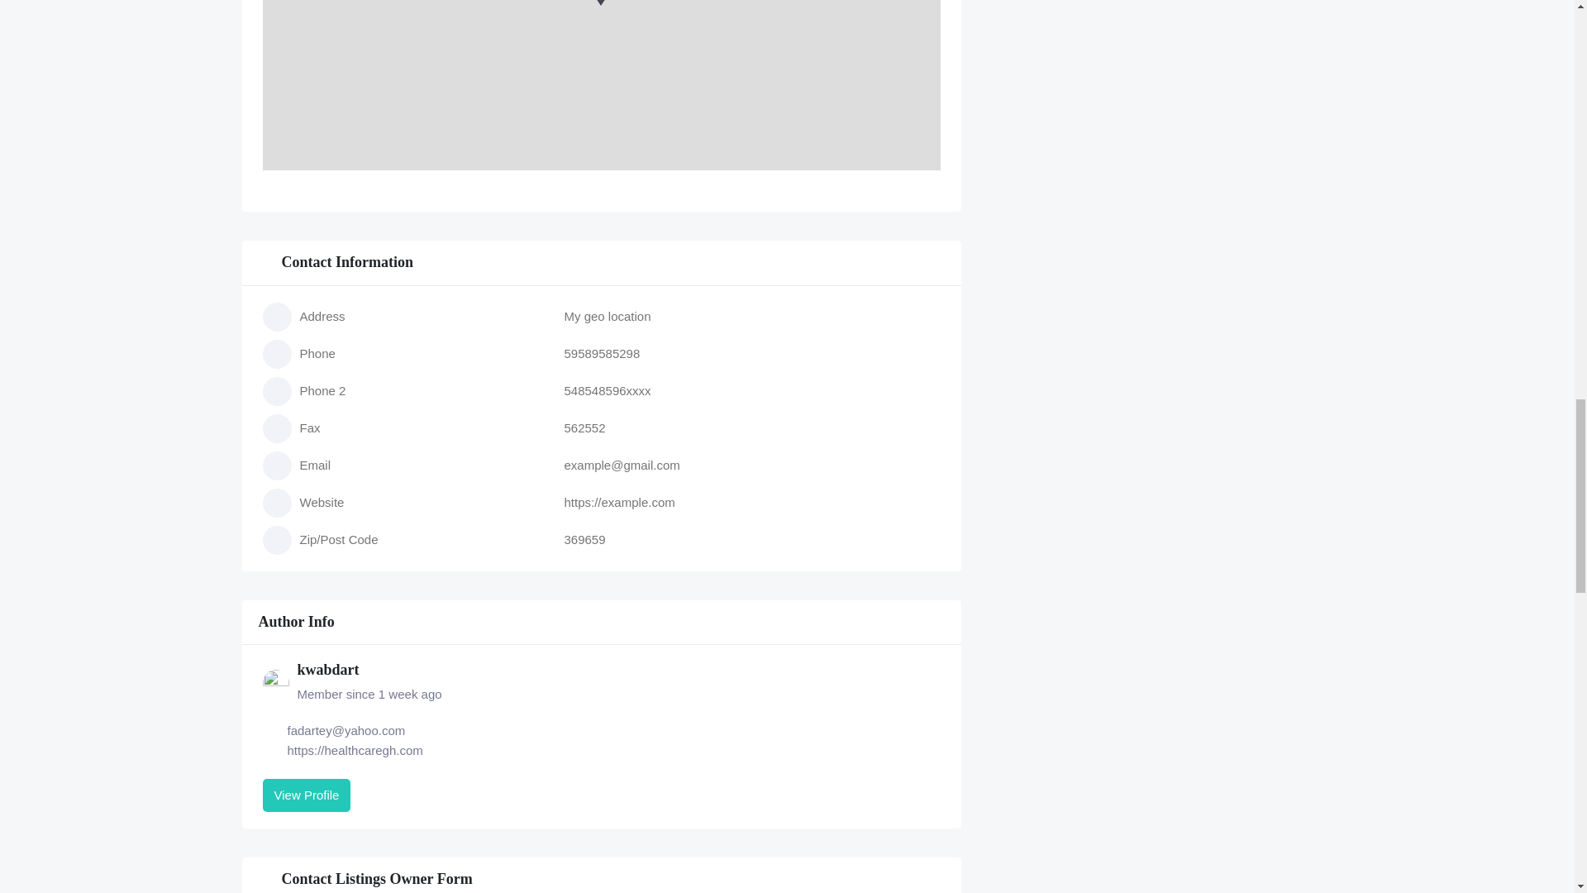  Describe the element at coordinates (584, 427) in the screenshot. I see `562552` at that location.